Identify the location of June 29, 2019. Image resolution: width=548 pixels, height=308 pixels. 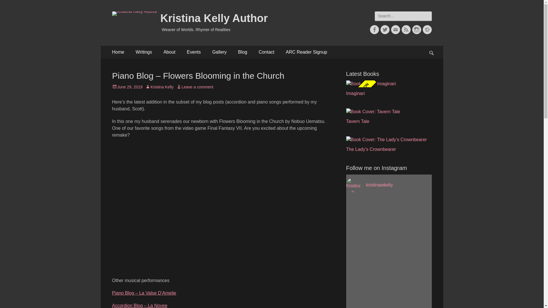
(127, 87).